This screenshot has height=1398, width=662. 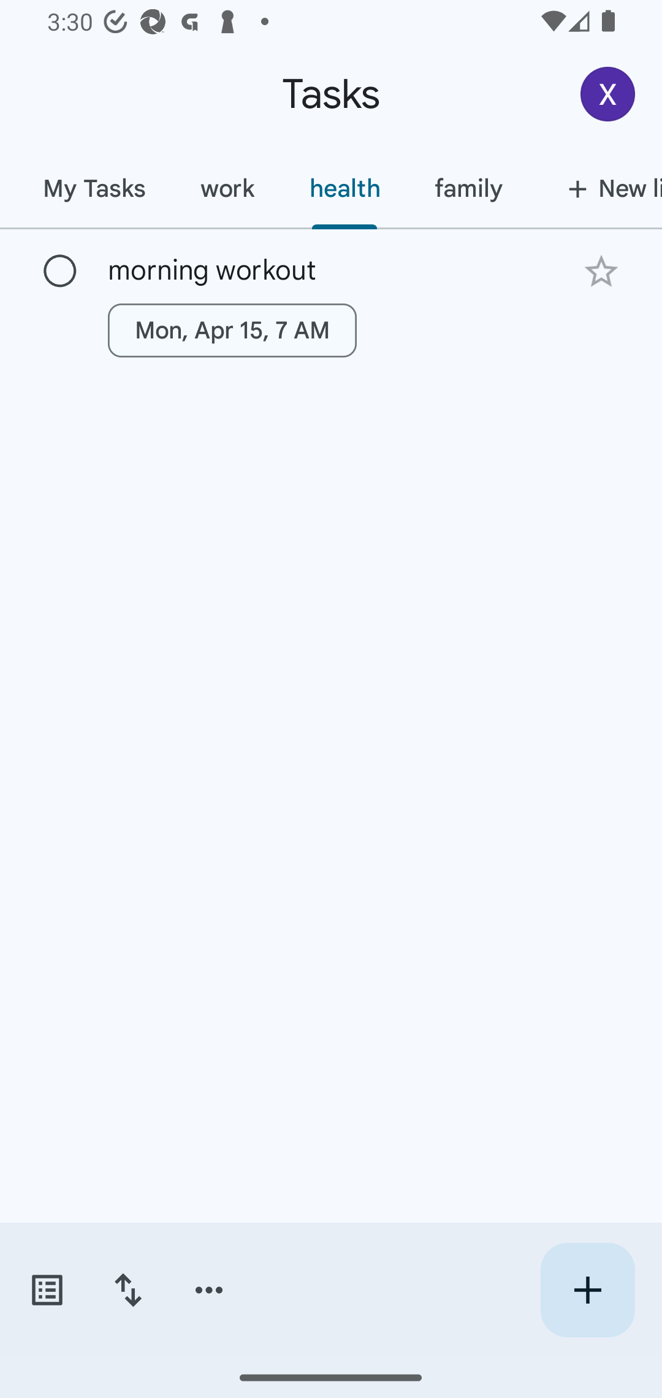 What do you see at coordinates (93, 188) in the screenshot?
I see `My Tasks` at bounding box center [93, 188].